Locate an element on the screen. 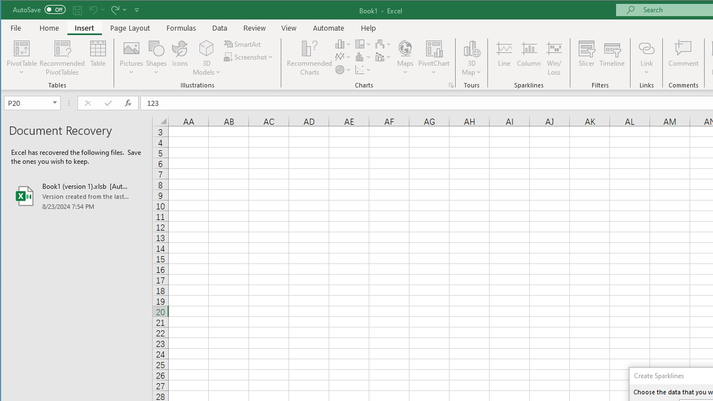  3D Map is located at coordinates (471, 48).